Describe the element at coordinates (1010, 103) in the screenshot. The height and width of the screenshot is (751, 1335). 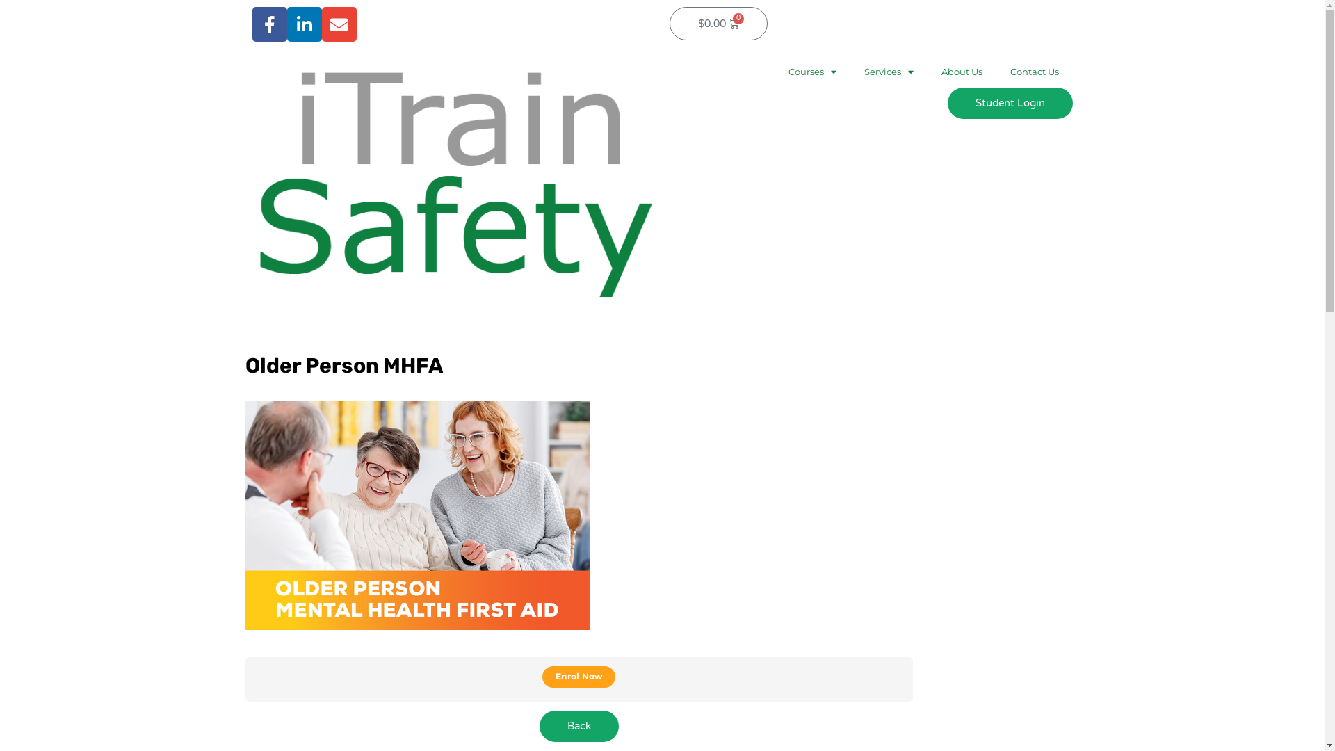
I see `Student Login` at that location.